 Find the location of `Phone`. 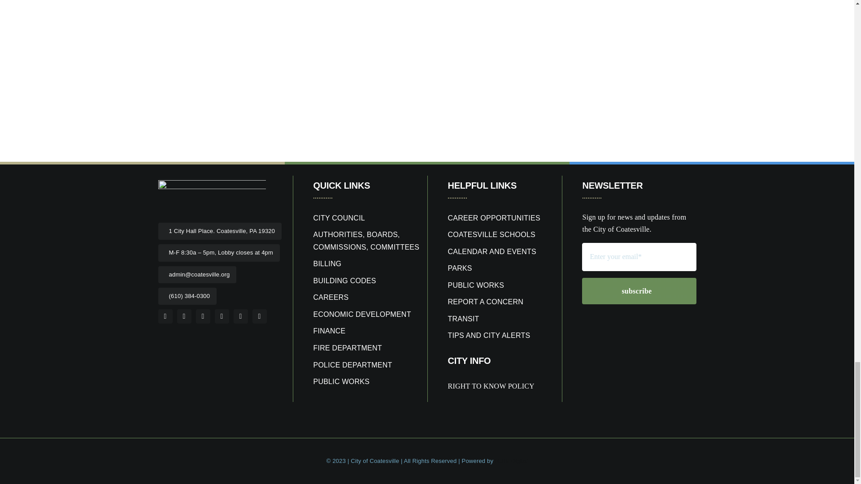

Phone is located at coordinates (259, 316).